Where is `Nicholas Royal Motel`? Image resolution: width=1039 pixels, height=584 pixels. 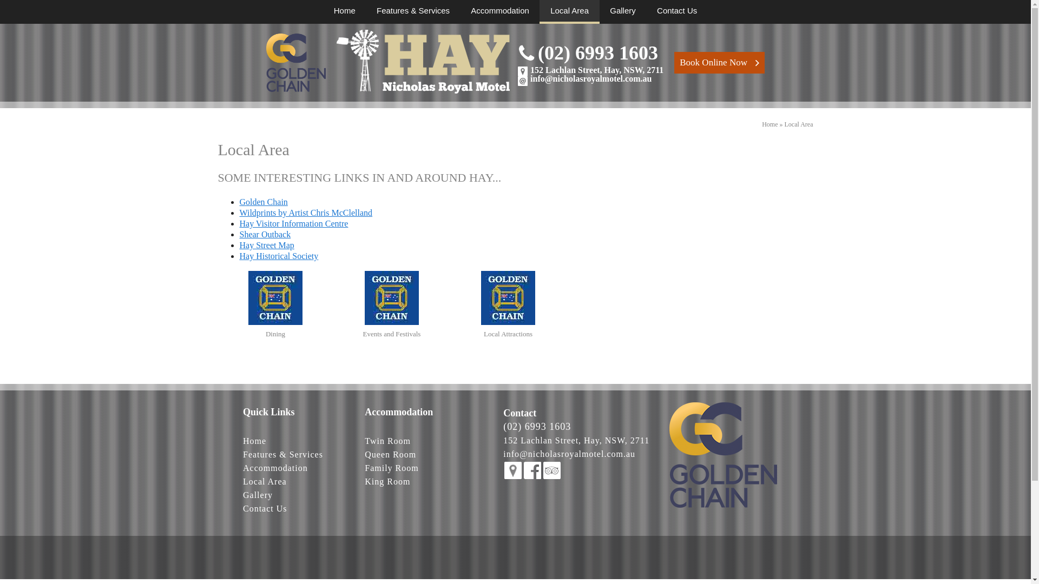 Nicholas Royal Motel is located at coordinates (295, 63).